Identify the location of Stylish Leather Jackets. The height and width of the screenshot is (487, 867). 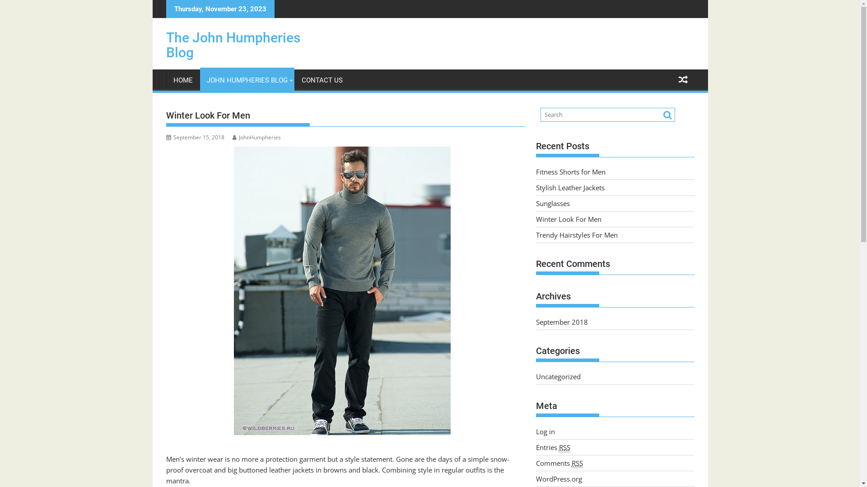
(570, 188).